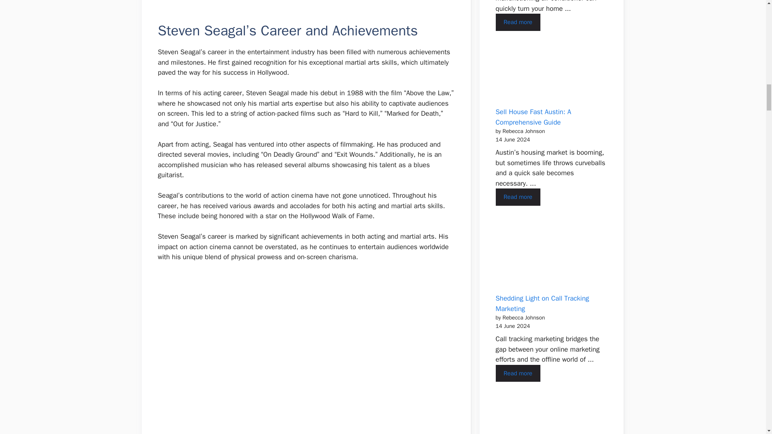 The width and height of the screenshot is (772, 434). I want to click on Shedding Light on Call Tracking Marketing, so click(517, 374).